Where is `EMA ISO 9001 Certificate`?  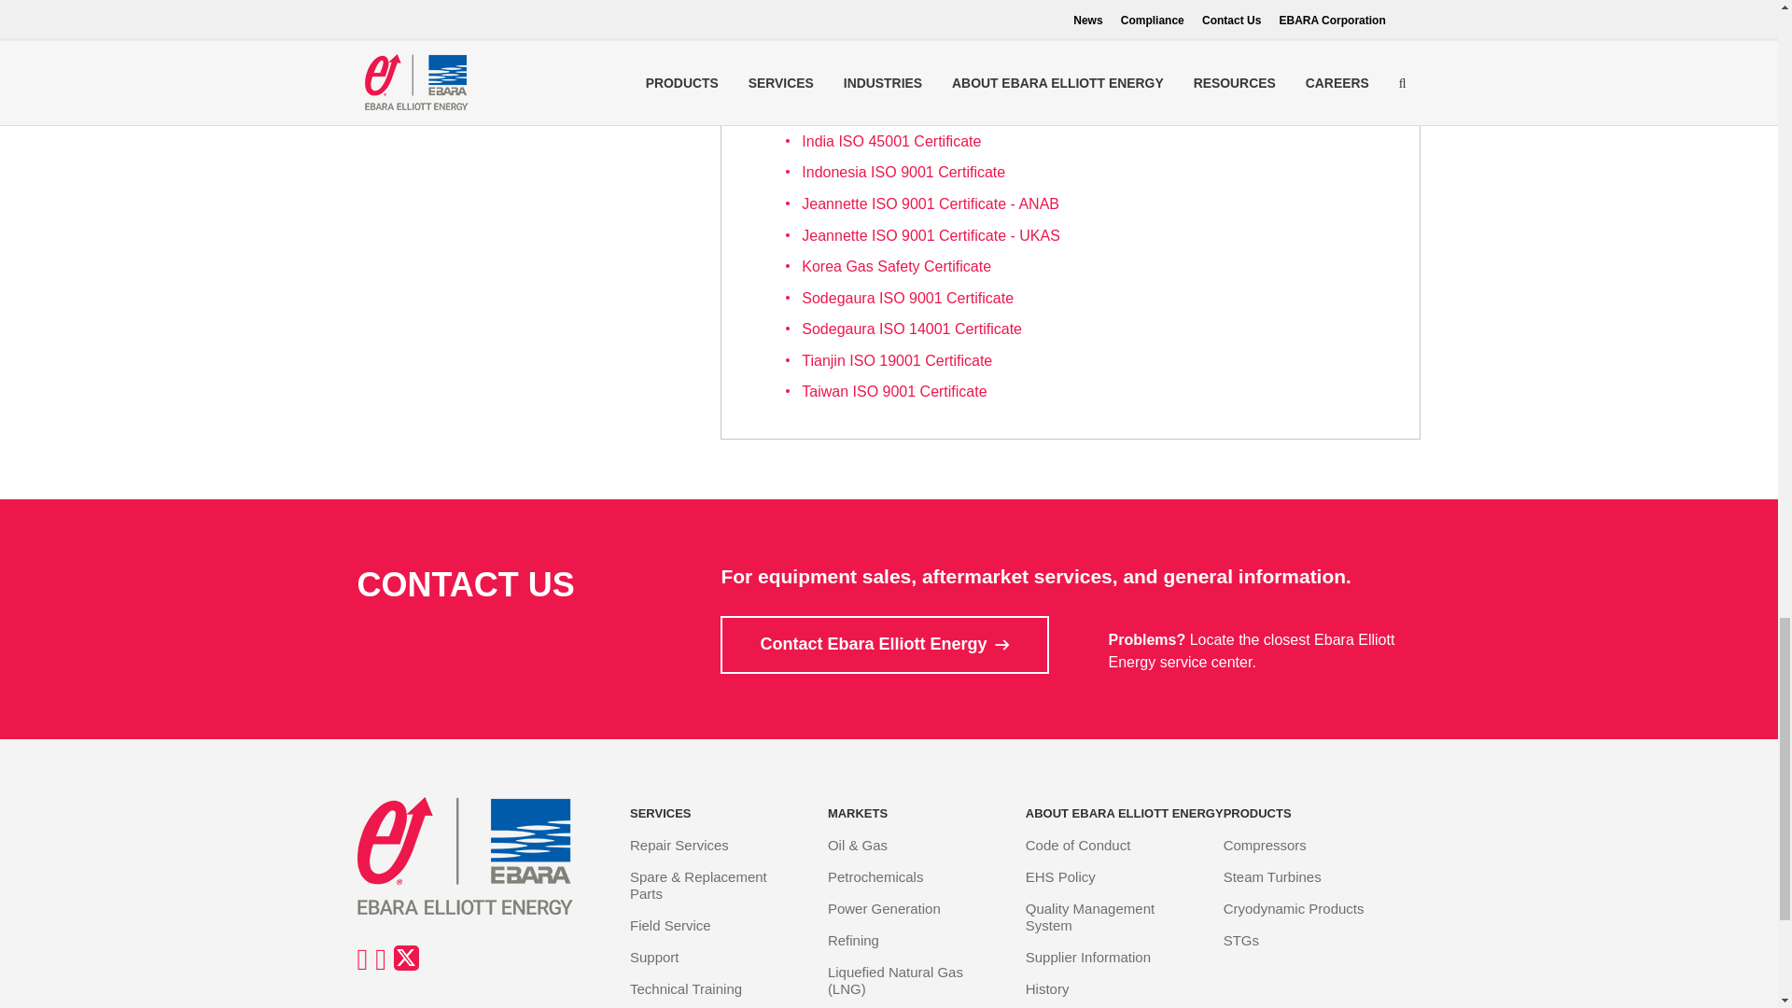 EMA ISO 9001 Certificate is located at coordinates (886, 47).